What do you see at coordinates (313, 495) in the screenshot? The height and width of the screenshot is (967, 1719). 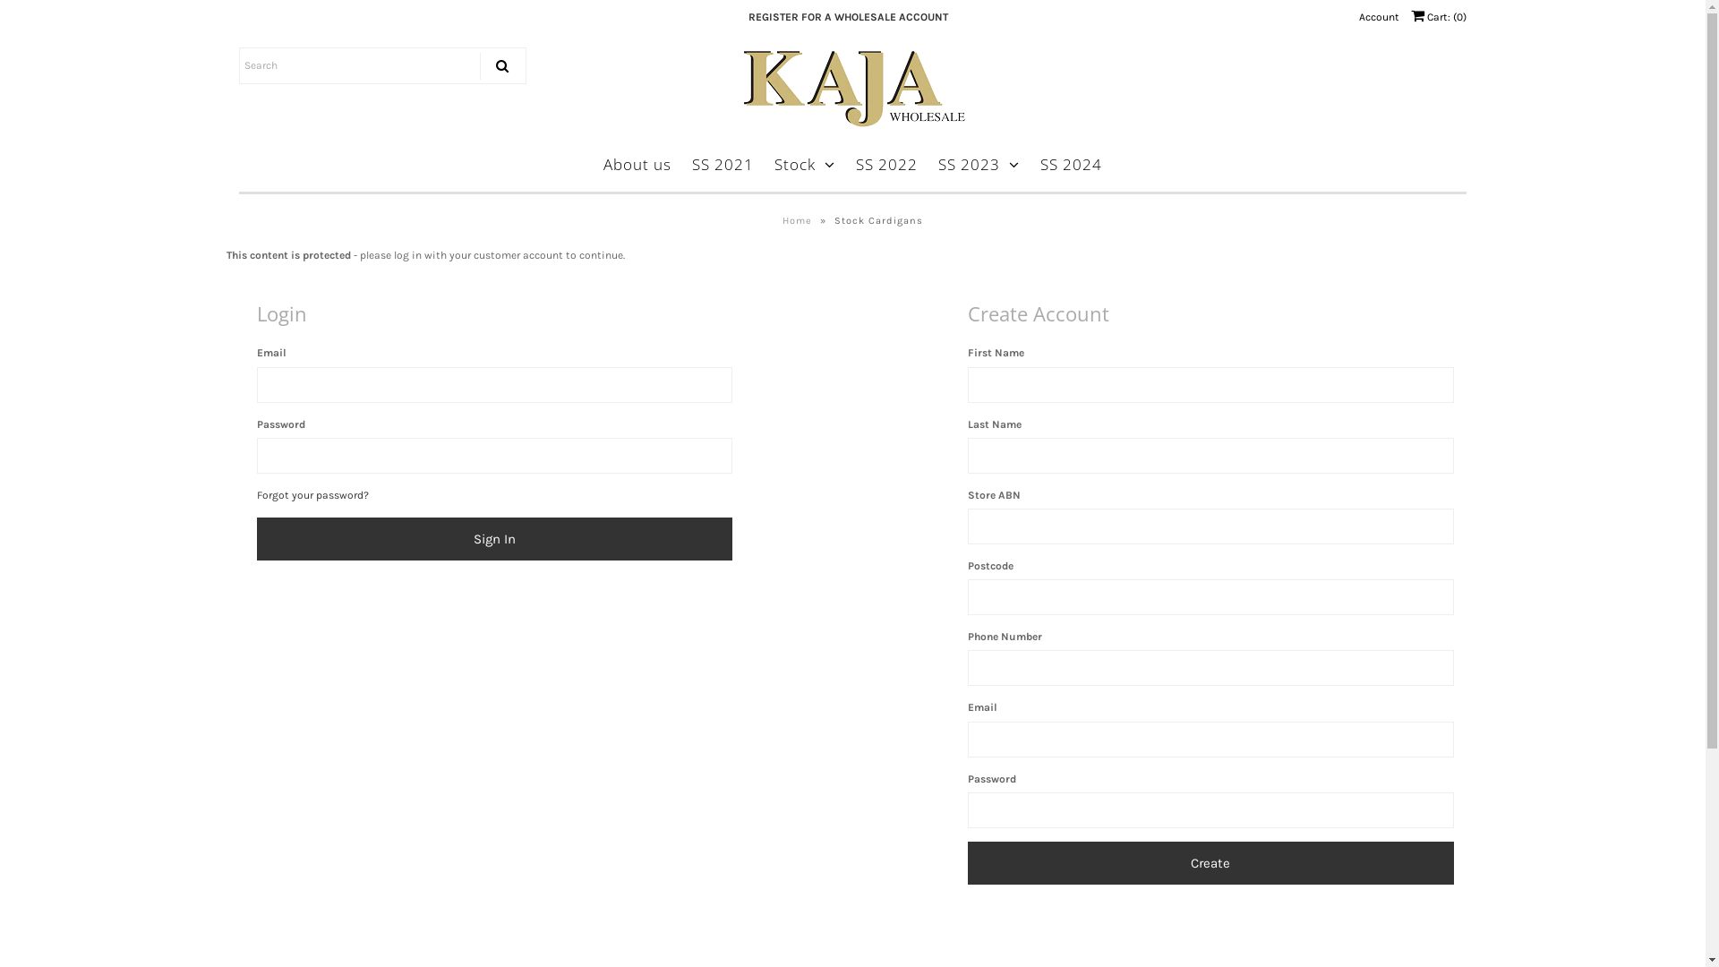 I see `Forgot your password?` at bounding box center [313, 495].